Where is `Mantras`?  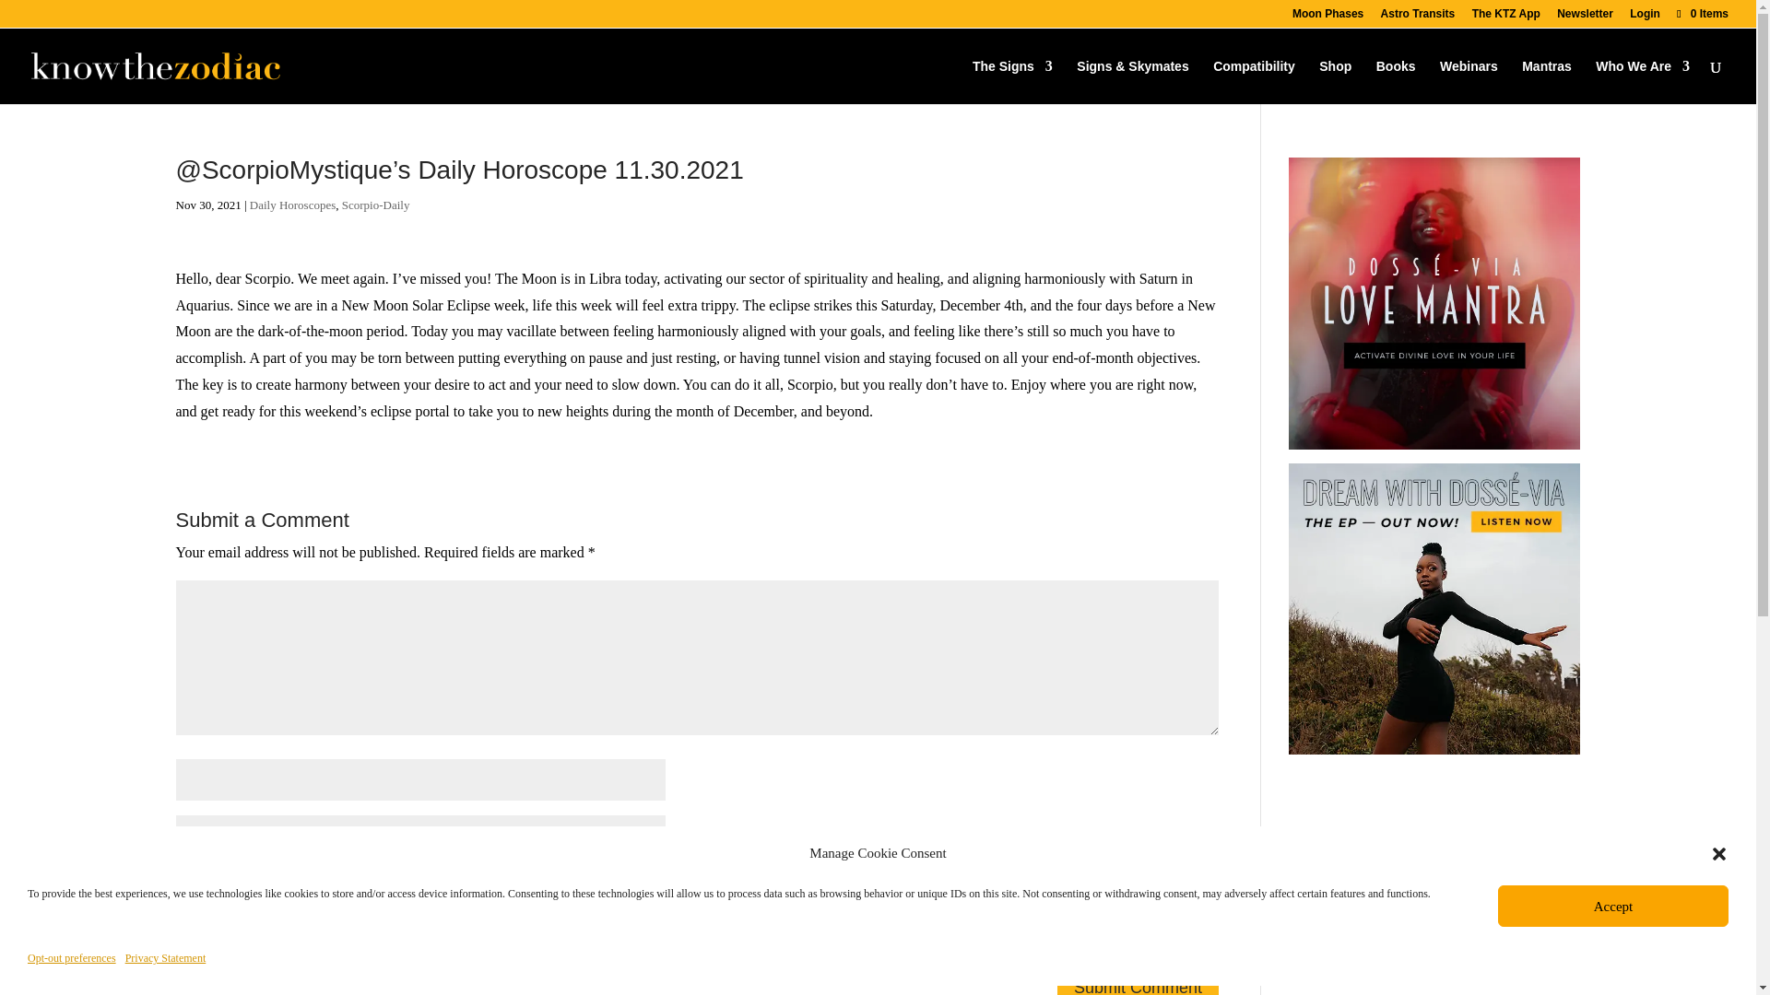
Mantras is located at coordinates (1547, 81).